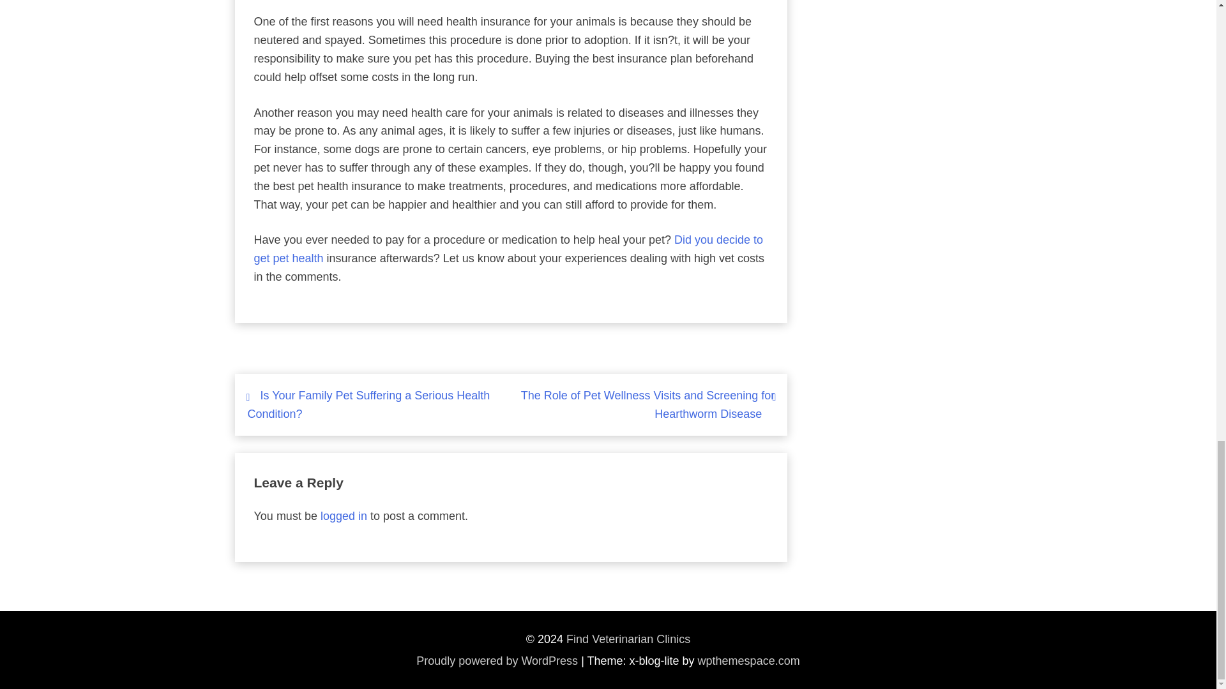  What do you see at coordinates (748, 661) in the screenshot?
I see `wpthemespace.com` at bounding box center [748, 661].